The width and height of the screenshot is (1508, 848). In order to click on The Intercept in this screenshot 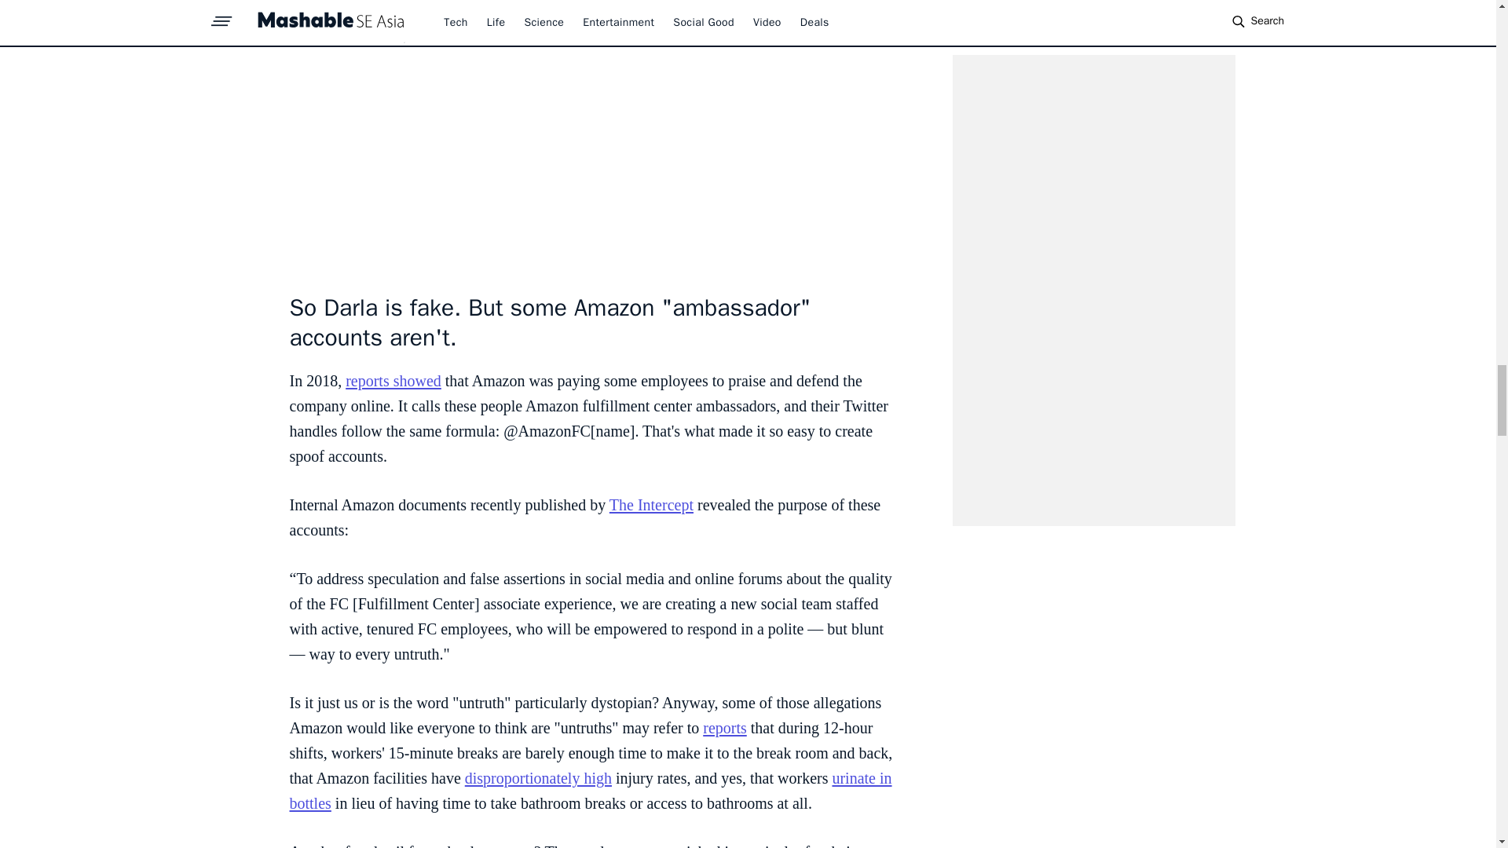, I will do `click(651, 504)`.